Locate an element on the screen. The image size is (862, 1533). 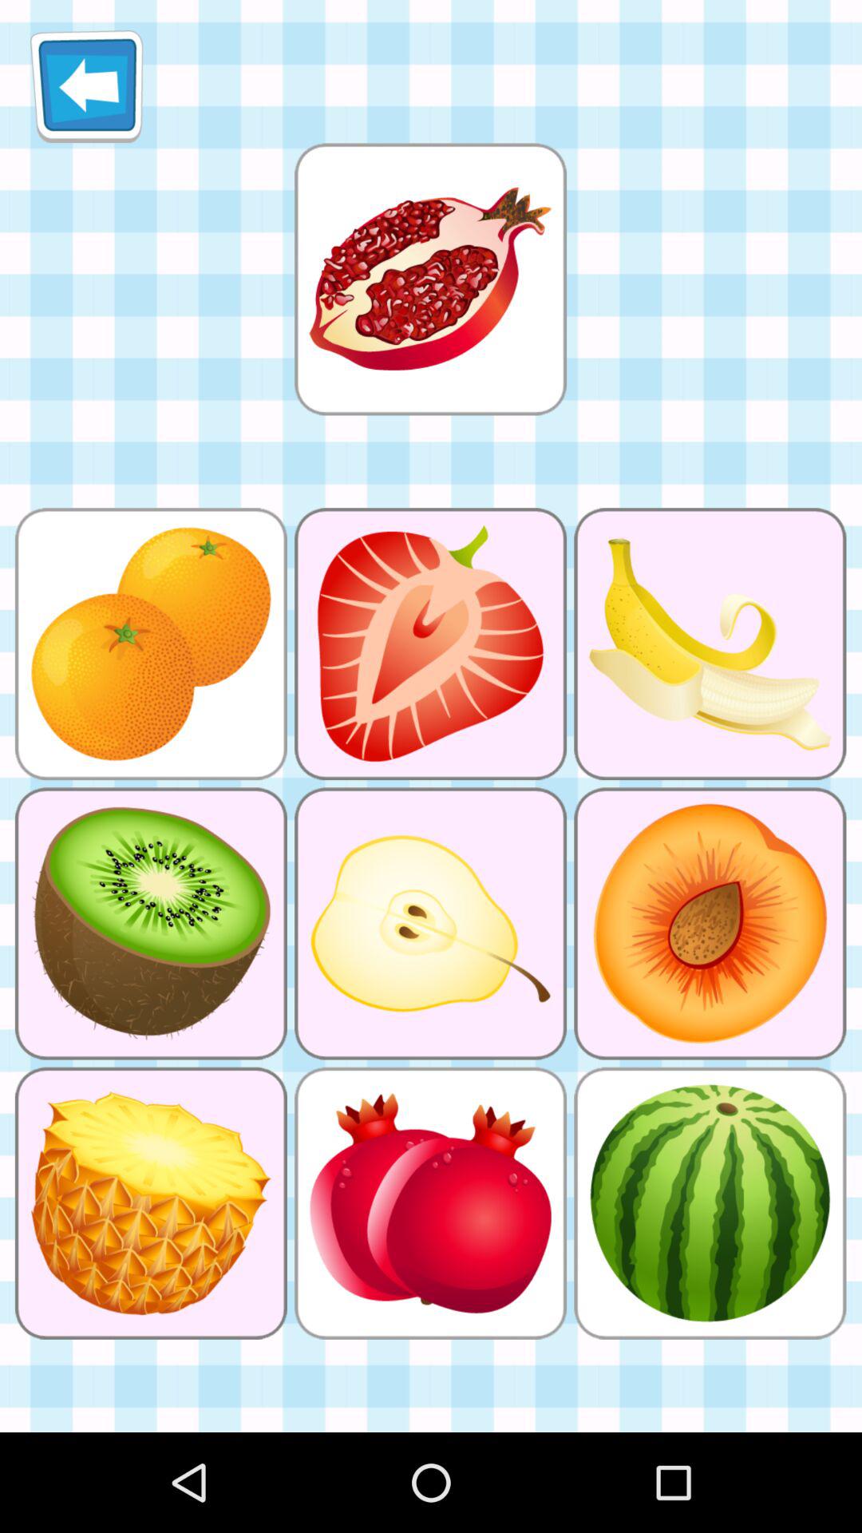
fruit option is located at coordinates (430, 279).